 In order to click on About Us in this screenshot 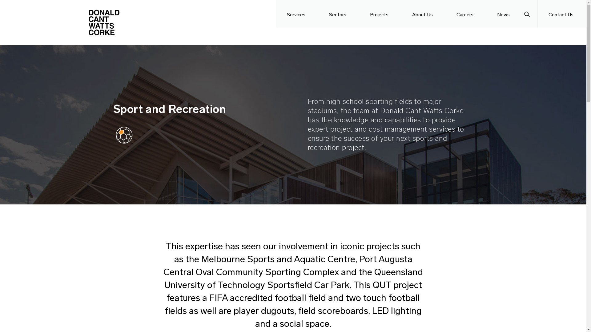, I will do `click(424, 14)`.